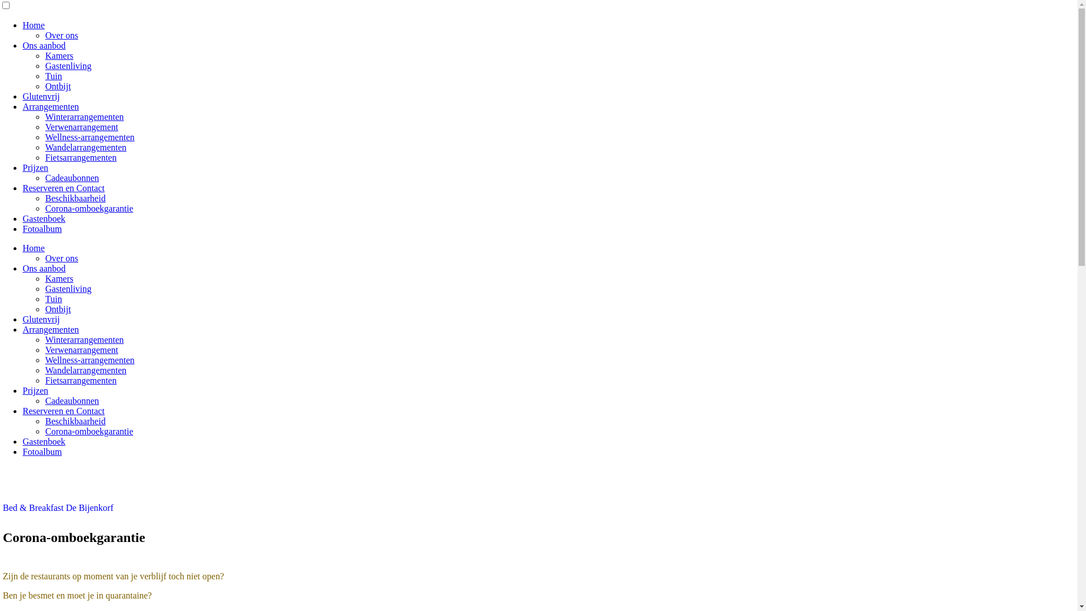 Image resolution: width=1086 pixels, height=611 pixels. What do you see at coordinates (59, 278) in the screenshot?
I see `Kamers` at bounding box center [59, 278].